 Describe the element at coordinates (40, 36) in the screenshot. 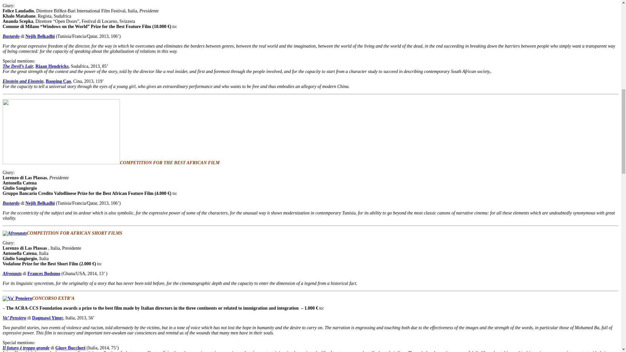

I see `Nejib Belkadhi` at that location.